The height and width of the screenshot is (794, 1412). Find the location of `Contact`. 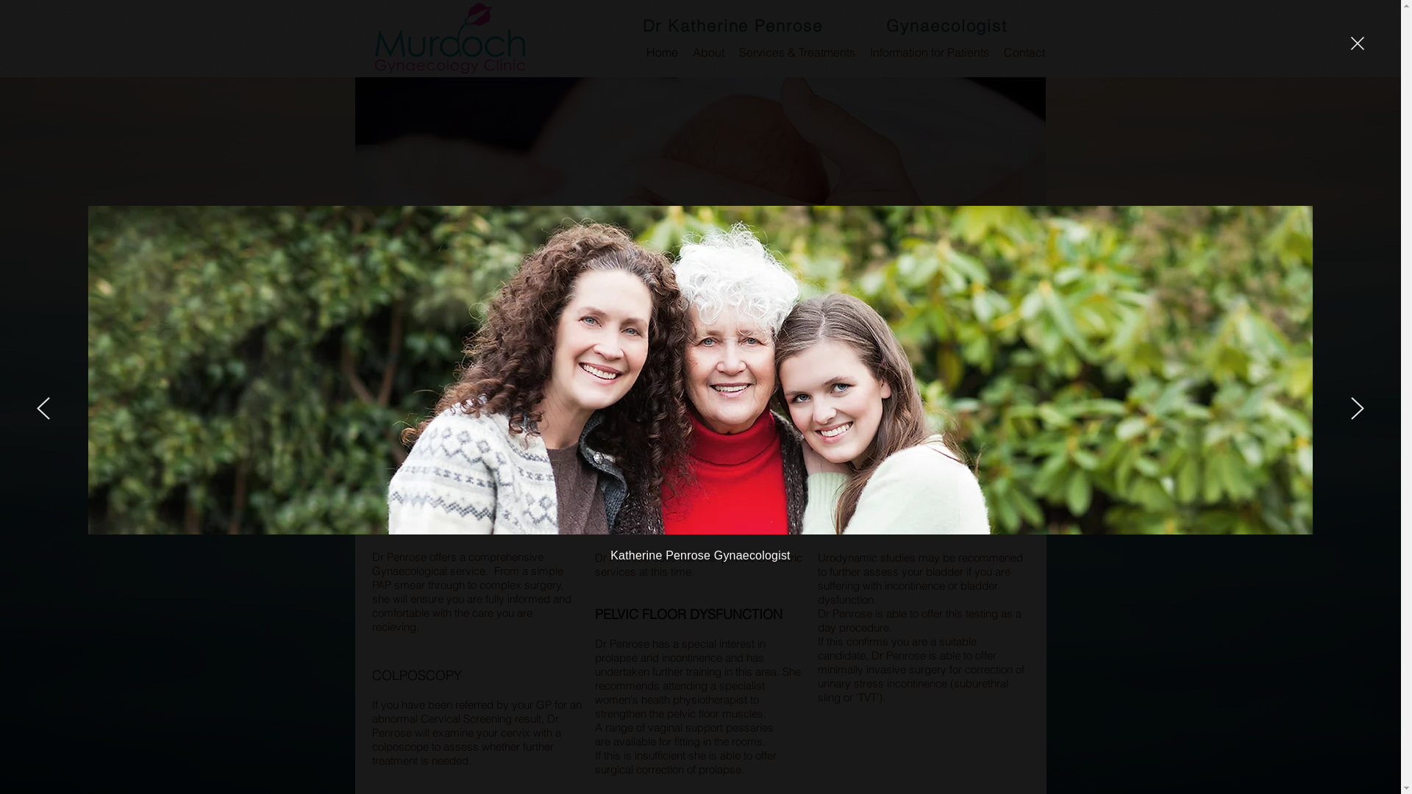

Contact is located at coordinates (1024, 52).